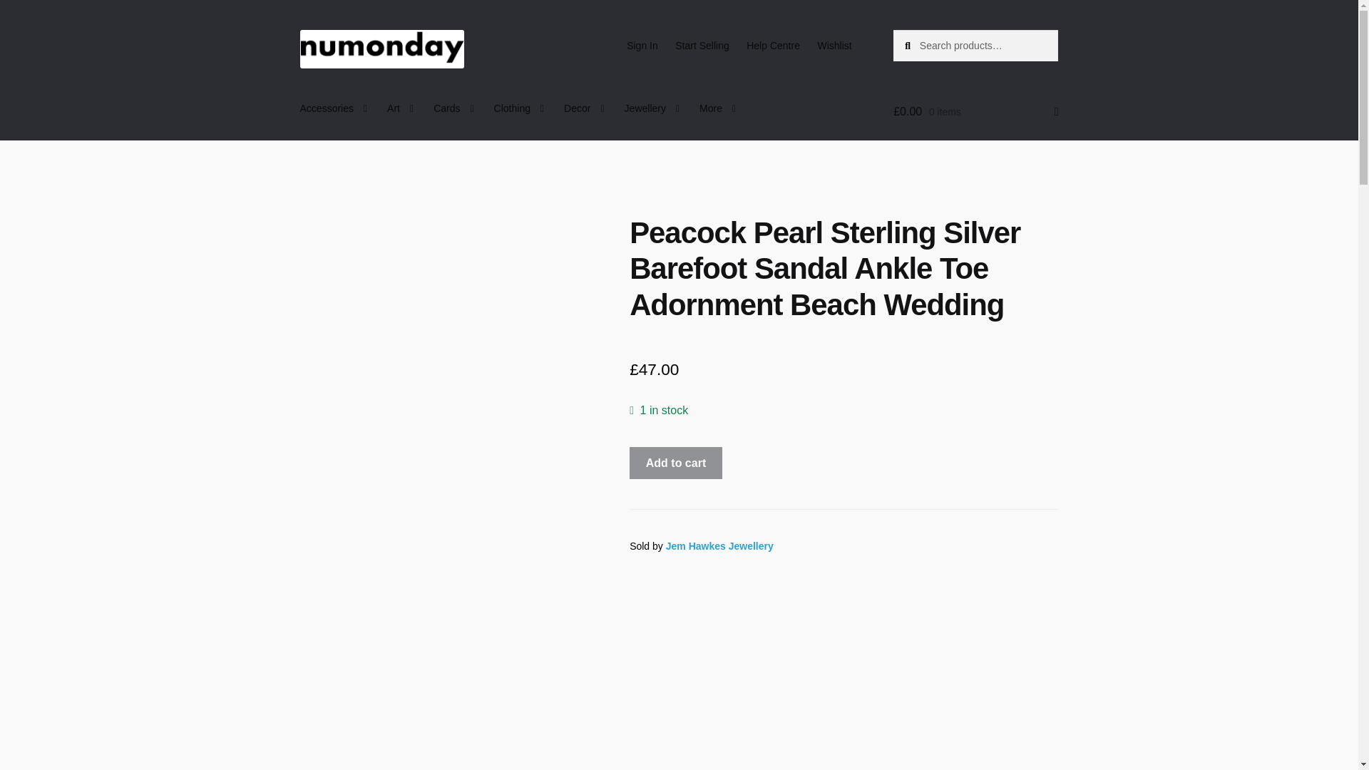  I want to click on Art, so click(400, 108).